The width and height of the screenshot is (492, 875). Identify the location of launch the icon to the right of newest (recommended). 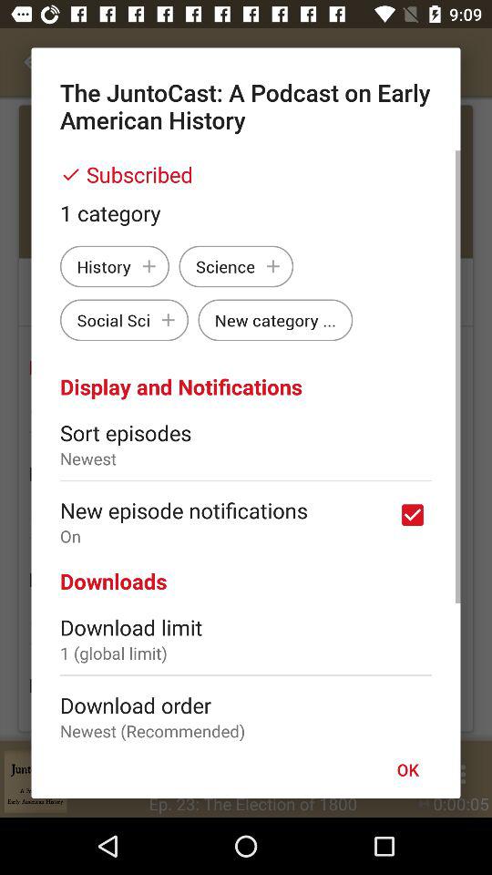
(407, 769).